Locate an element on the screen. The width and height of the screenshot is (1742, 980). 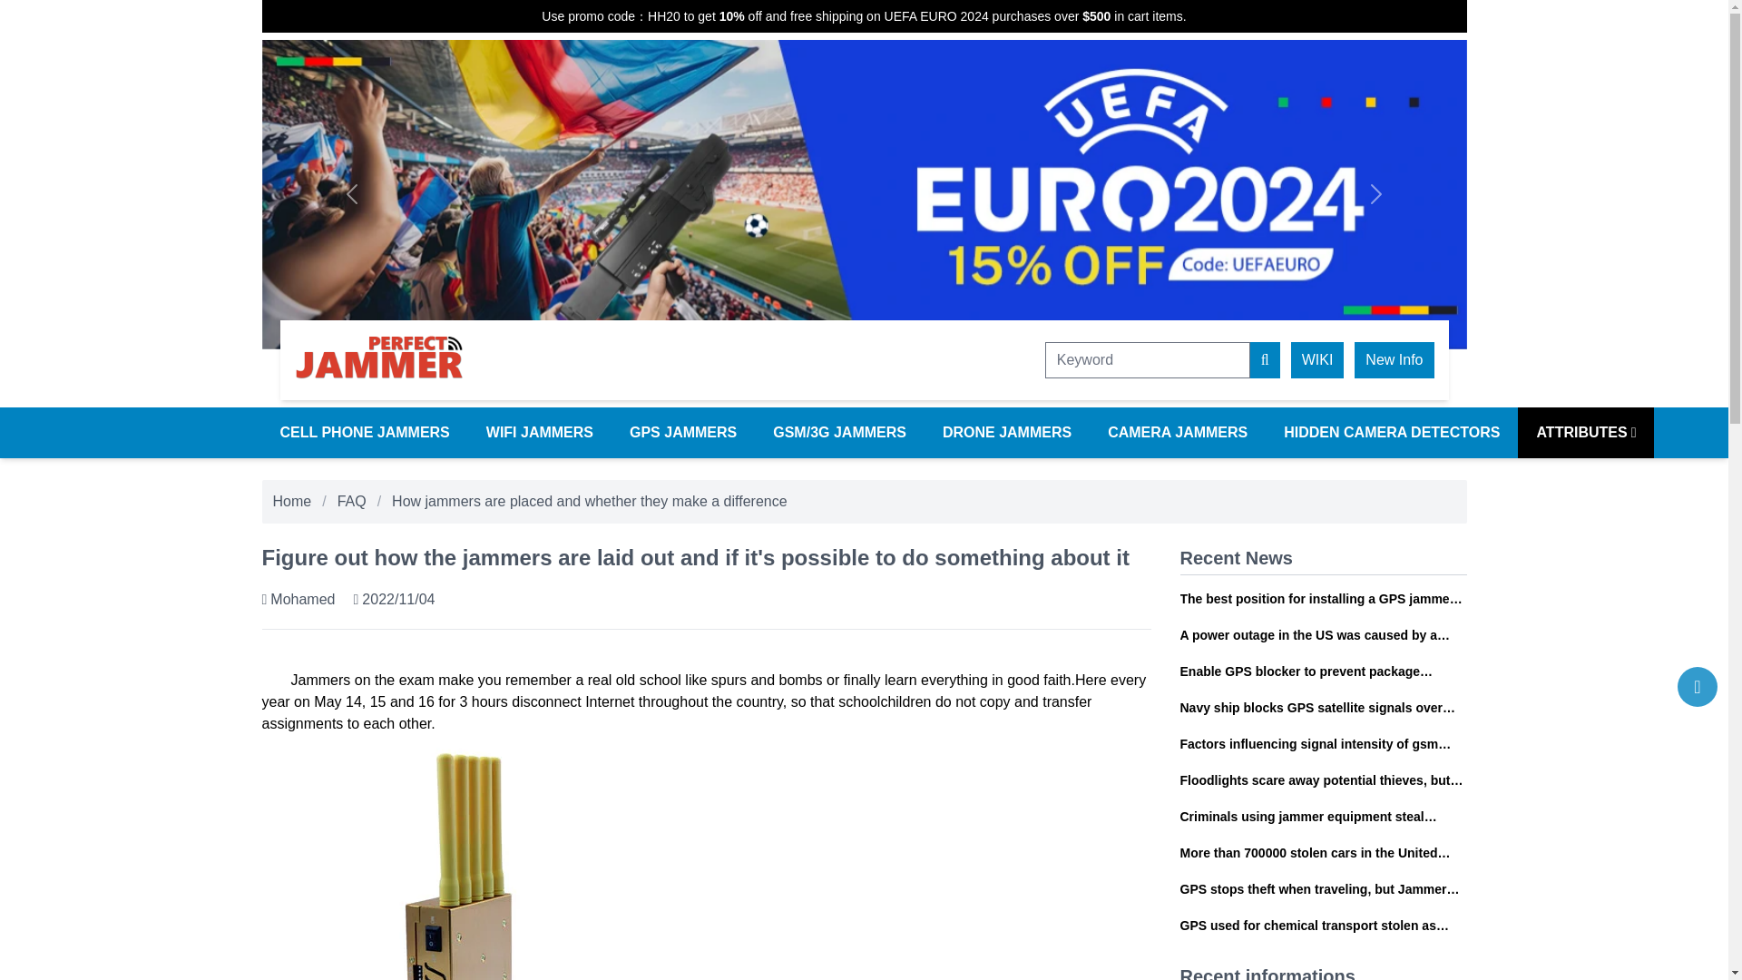
CAMERA JAMMERS is located at coordinates (1178, 433).